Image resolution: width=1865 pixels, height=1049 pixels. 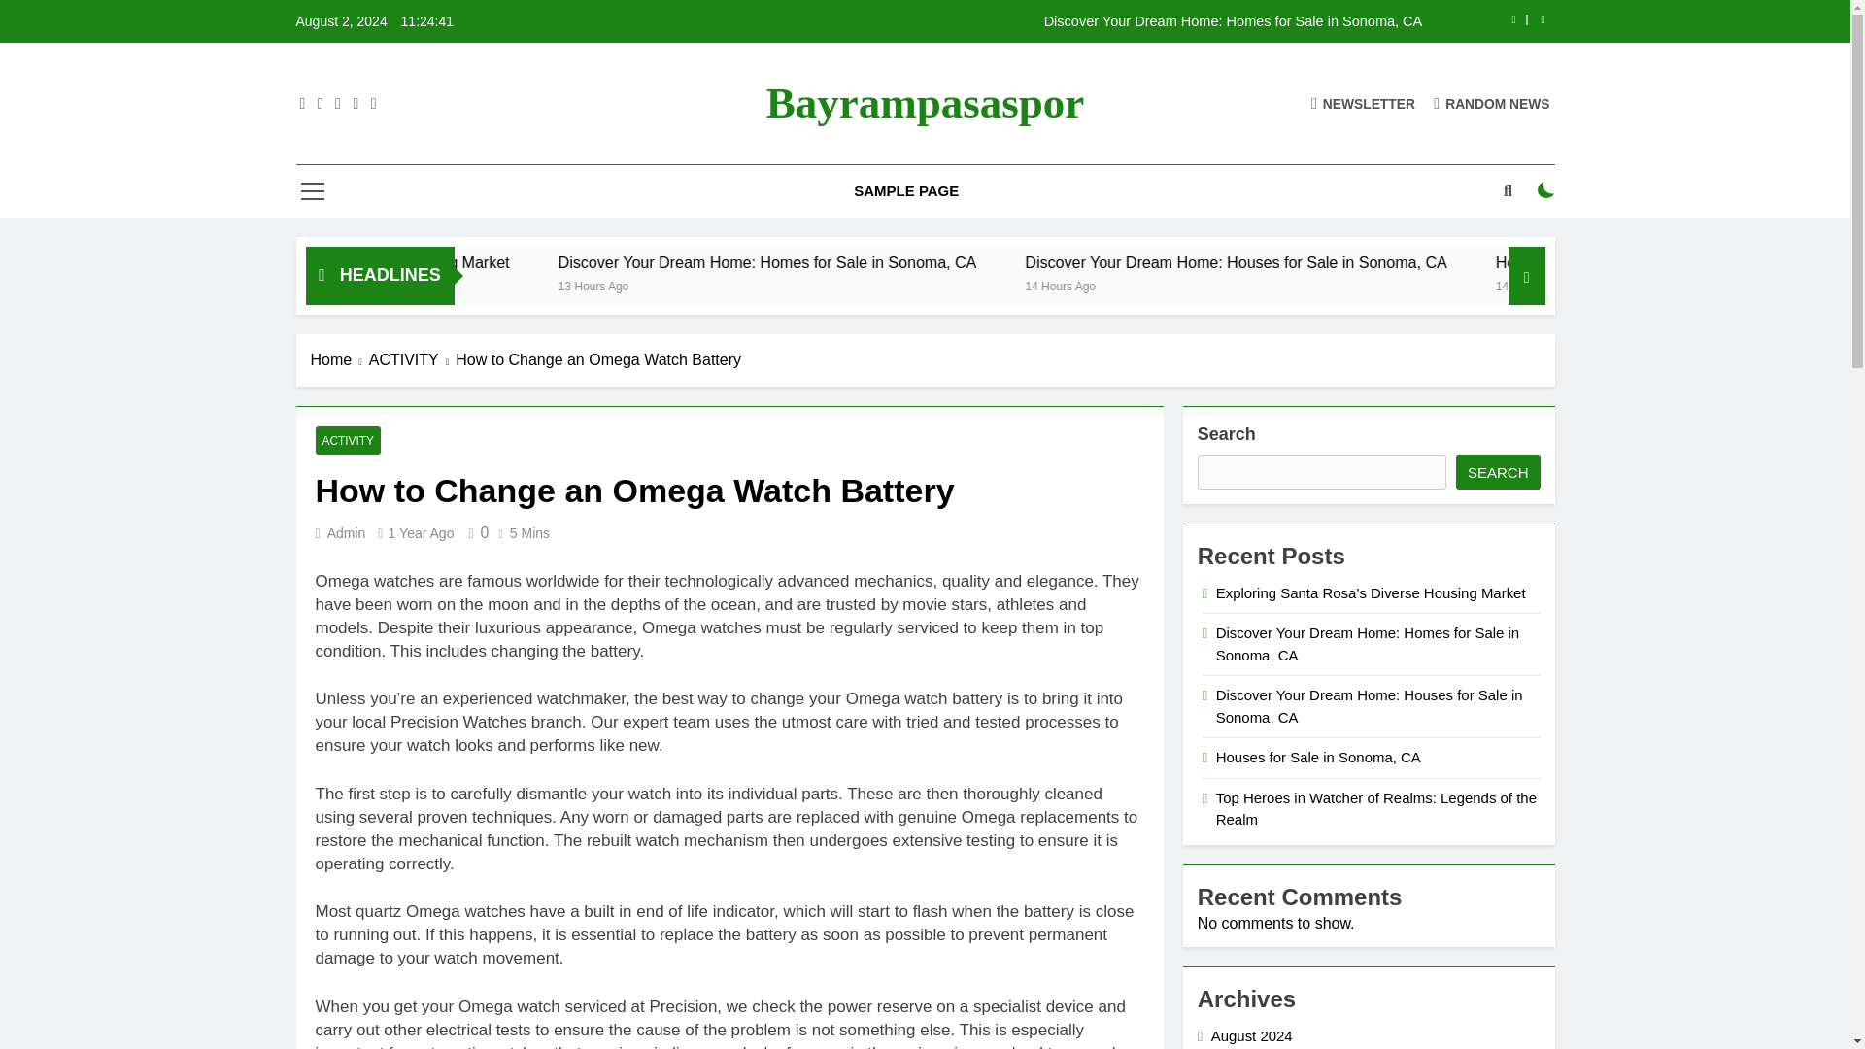 What do you see at coordinates (1008, 262) in the screenshot?
I see `Discover Your Dream Home: Homes for Sale in Sonoma, CA` at bounding box center [1008, 262].